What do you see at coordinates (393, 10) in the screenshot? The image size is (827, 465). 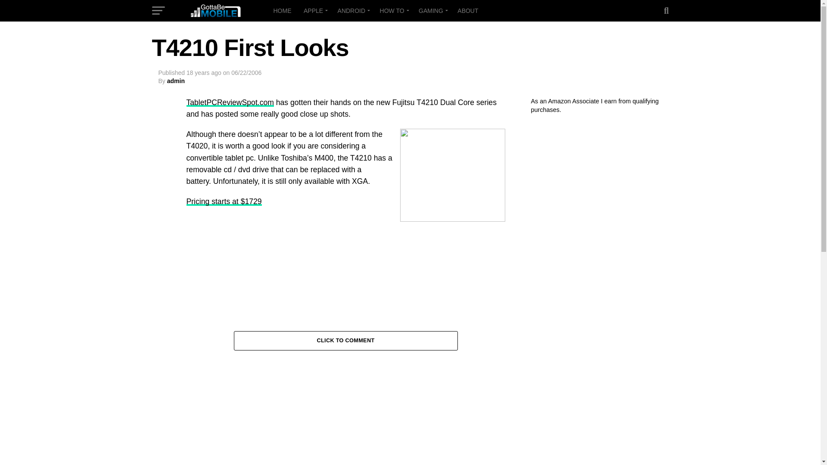 I see `HOW TO` at bounding box center [393, 10].